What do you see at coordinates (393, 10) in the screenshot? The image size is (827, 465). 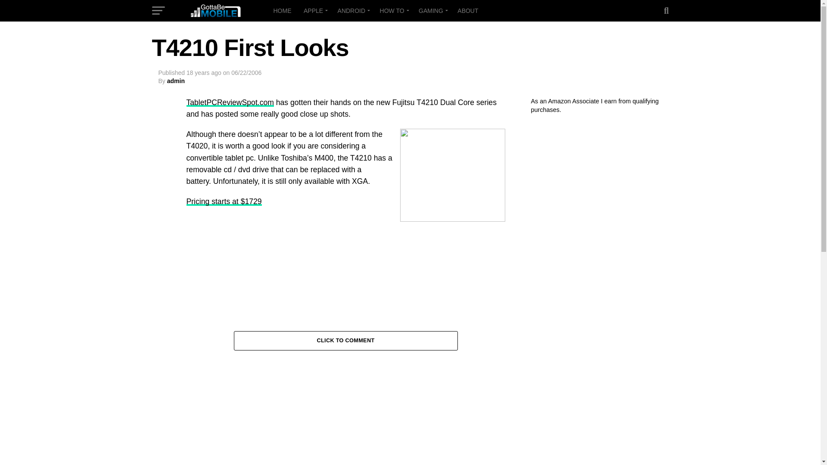 I see `HOW TO` at bounding box center [393, 10].